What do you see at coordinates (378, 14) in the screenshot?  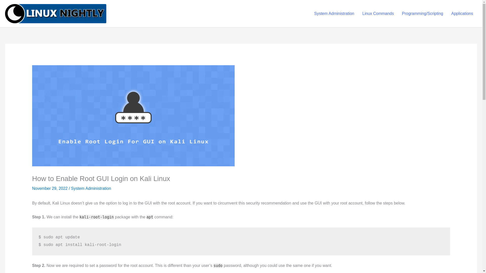 I see `Linux Commands` at bounding box center [378, 14].